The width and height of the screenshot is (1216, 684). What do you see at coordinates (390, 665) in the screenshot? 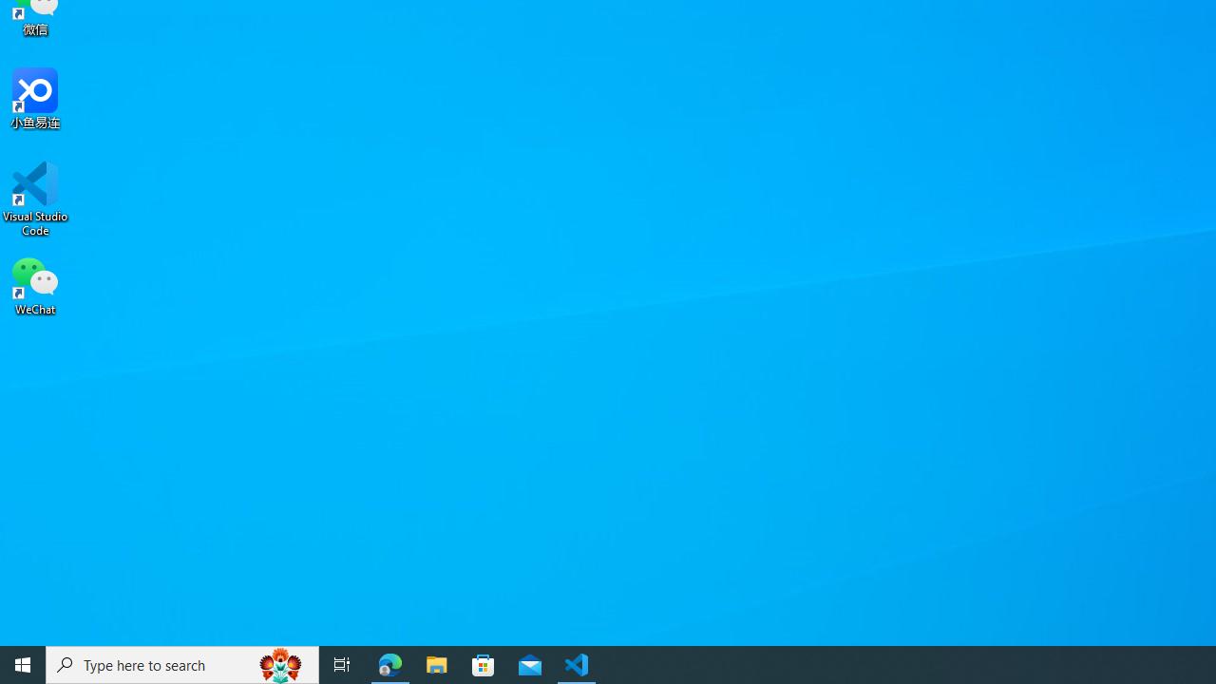
I see `Microsoft Edge - 1 running window` at bounding box center [390, 665].